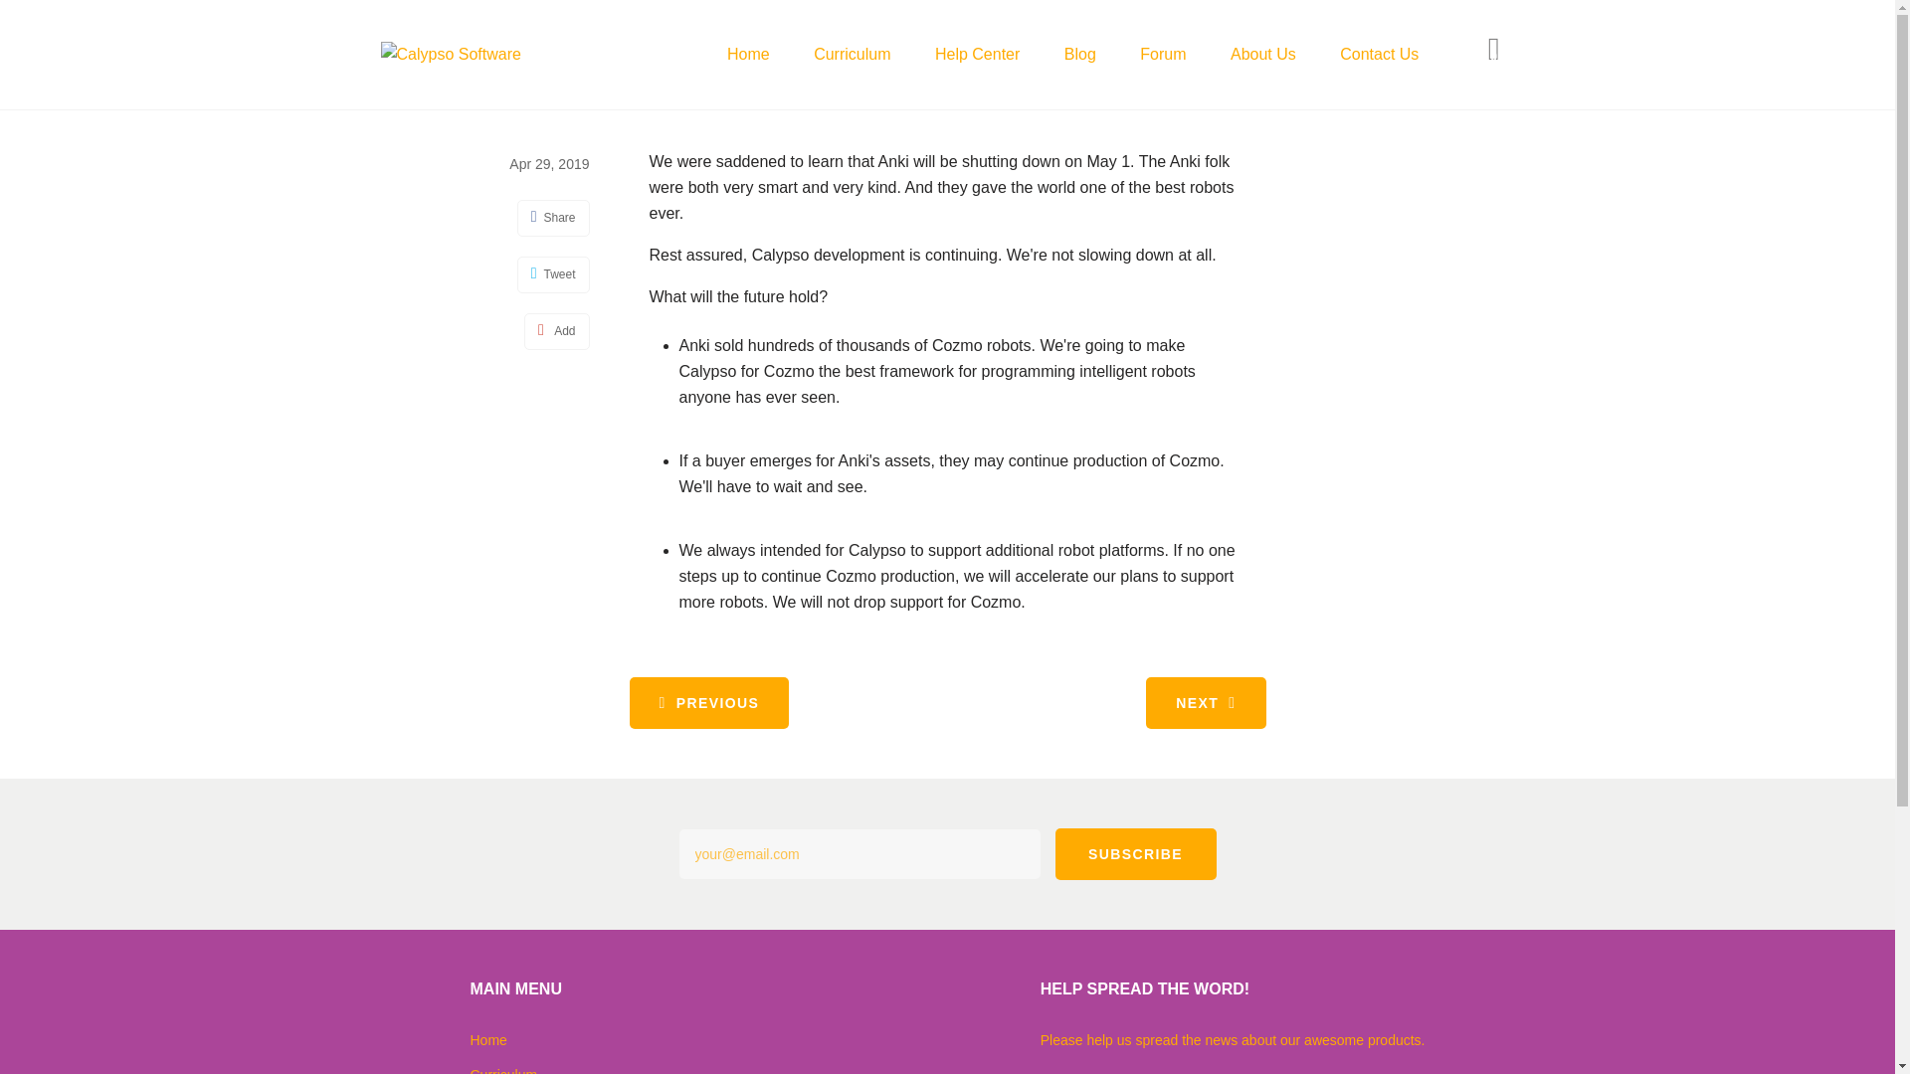 This screenshot has width=1910, height=1074. What do you see at coordinates (1206, 703) in the screenshot?
I see `NEXT` at bounding box center [1206, 703].